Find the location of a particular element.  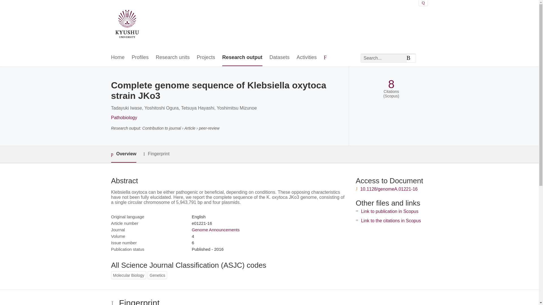

Genome Announcements is located at coordinates (216, 229).